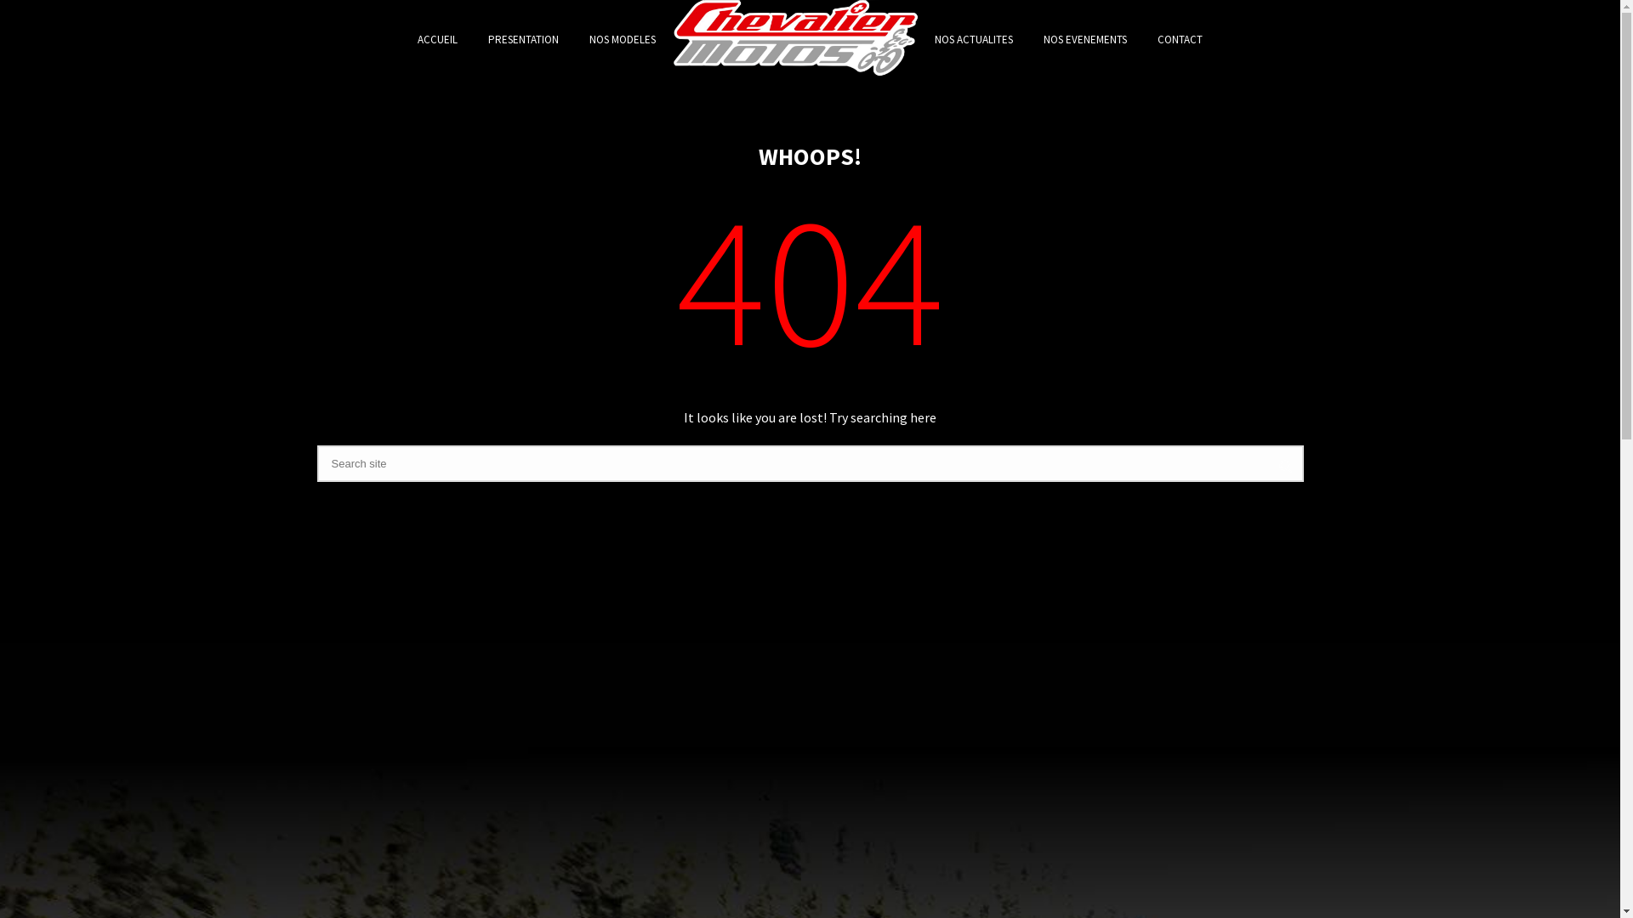 This screenshot has width=1633, height=918. I want to click on CONTACT, so click(1181, 40).